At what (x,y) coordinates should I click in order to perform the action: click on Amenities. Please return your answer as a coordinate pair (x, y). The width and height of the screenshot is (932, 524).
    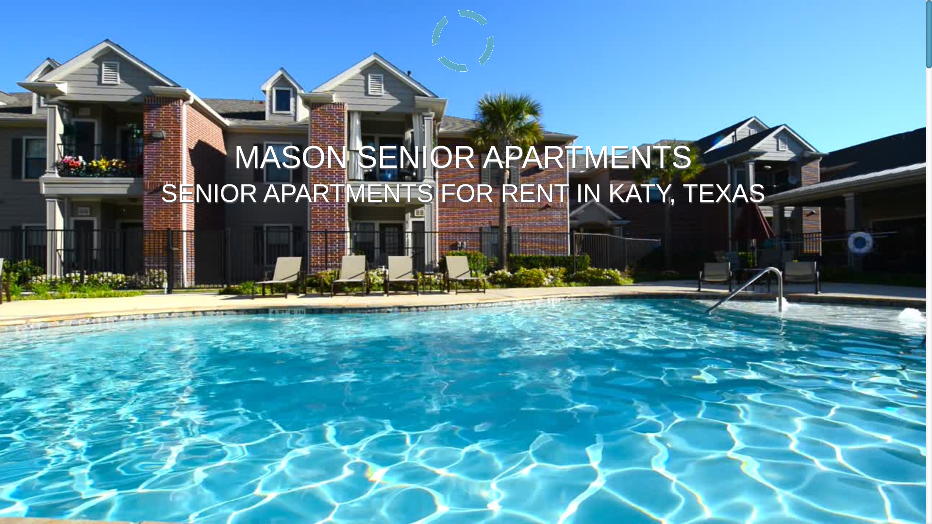
    Looking at the image, I should click on (518, 33).